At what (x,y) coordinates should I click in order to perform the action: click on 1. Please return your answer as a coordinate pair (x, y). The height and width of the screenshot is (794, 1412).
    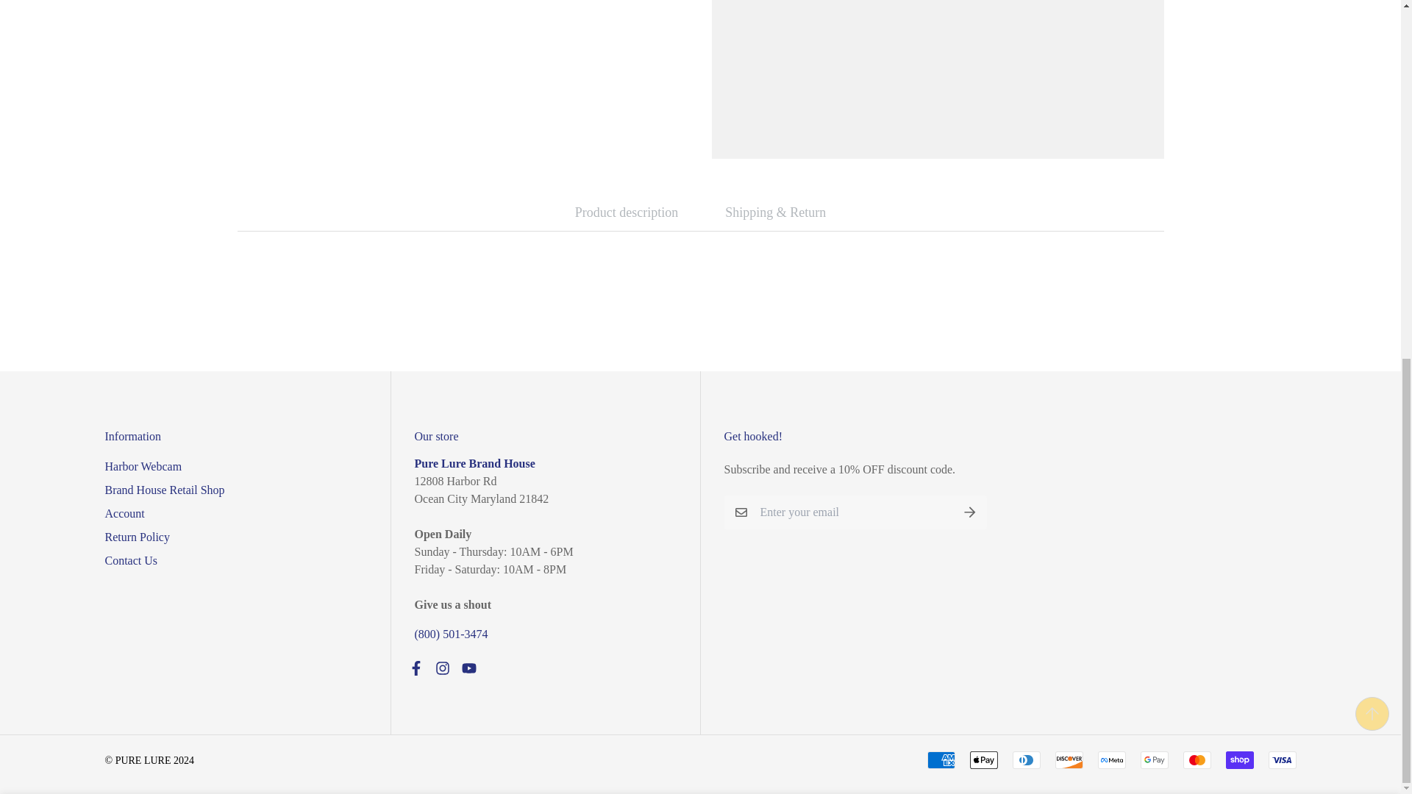
    Looking at the image, I should click on (982, 171).